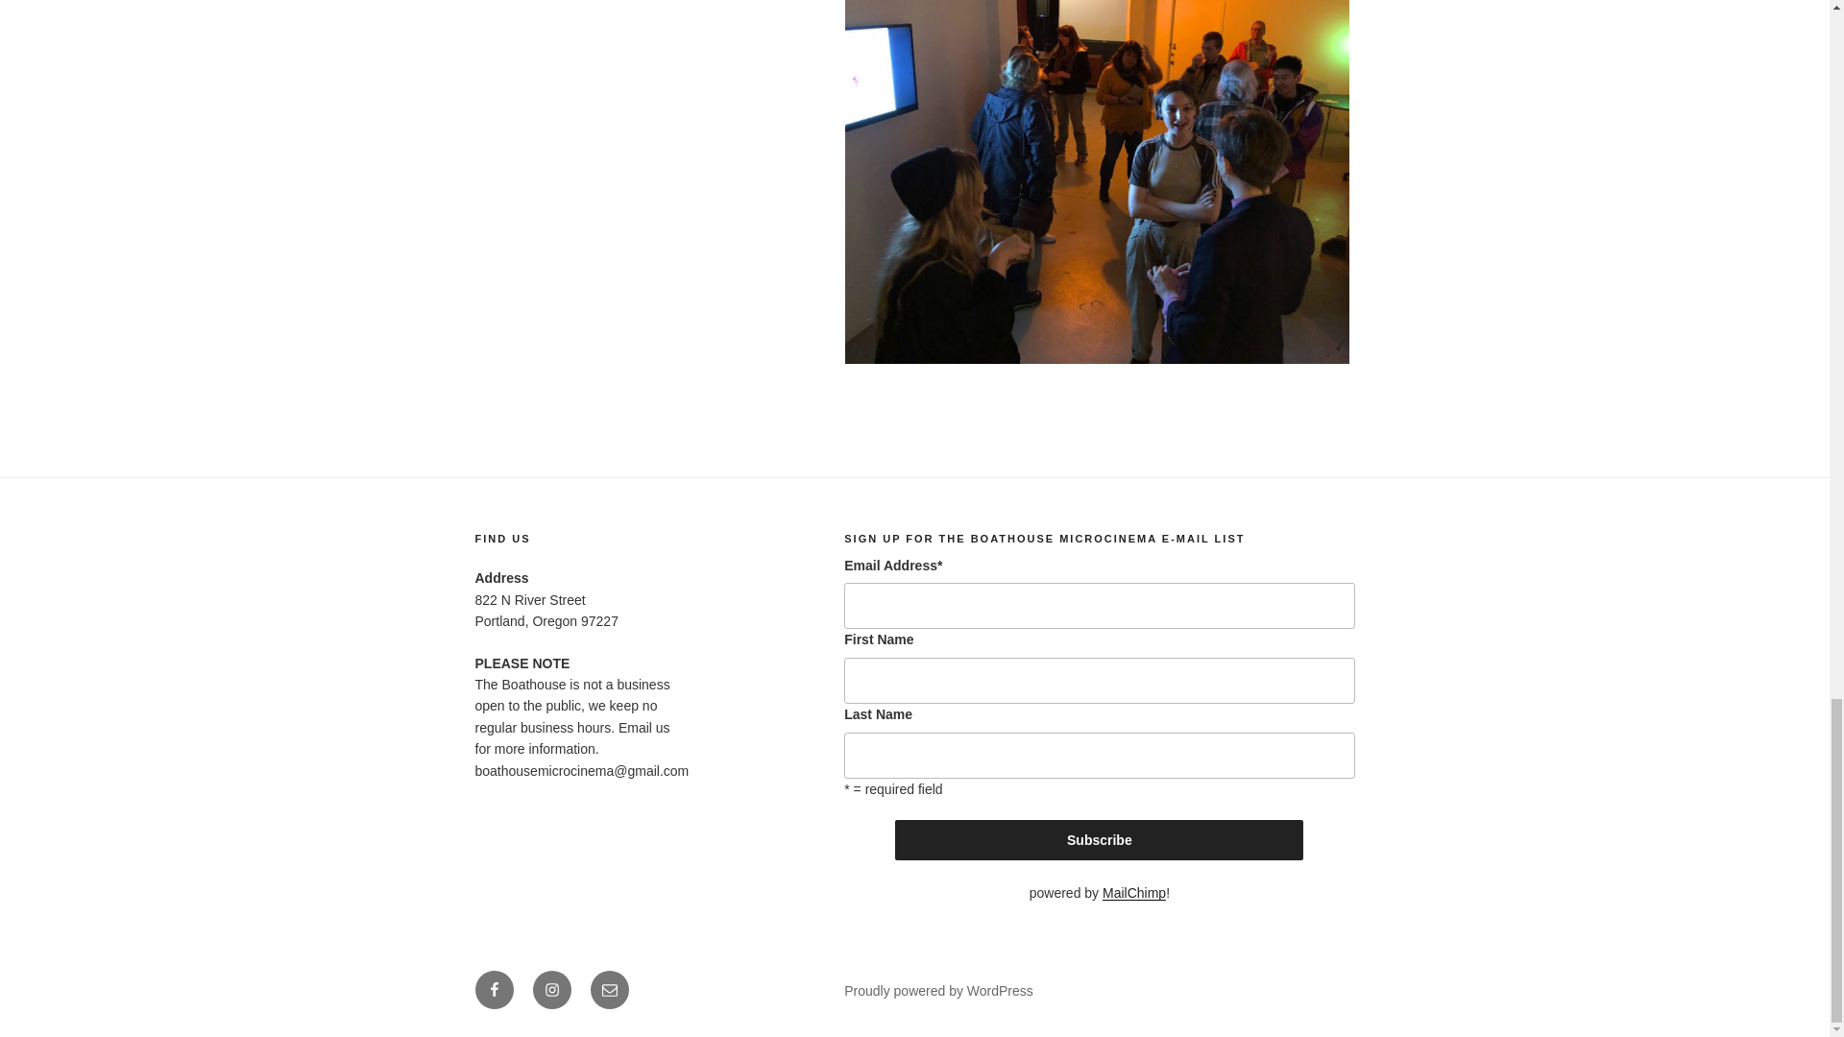 Image resolution: width=1844 pixels, height=1037 pixels. Describe the element at coordinates (1133, 893) in the screenshot. I see `MailChimp` at that location.